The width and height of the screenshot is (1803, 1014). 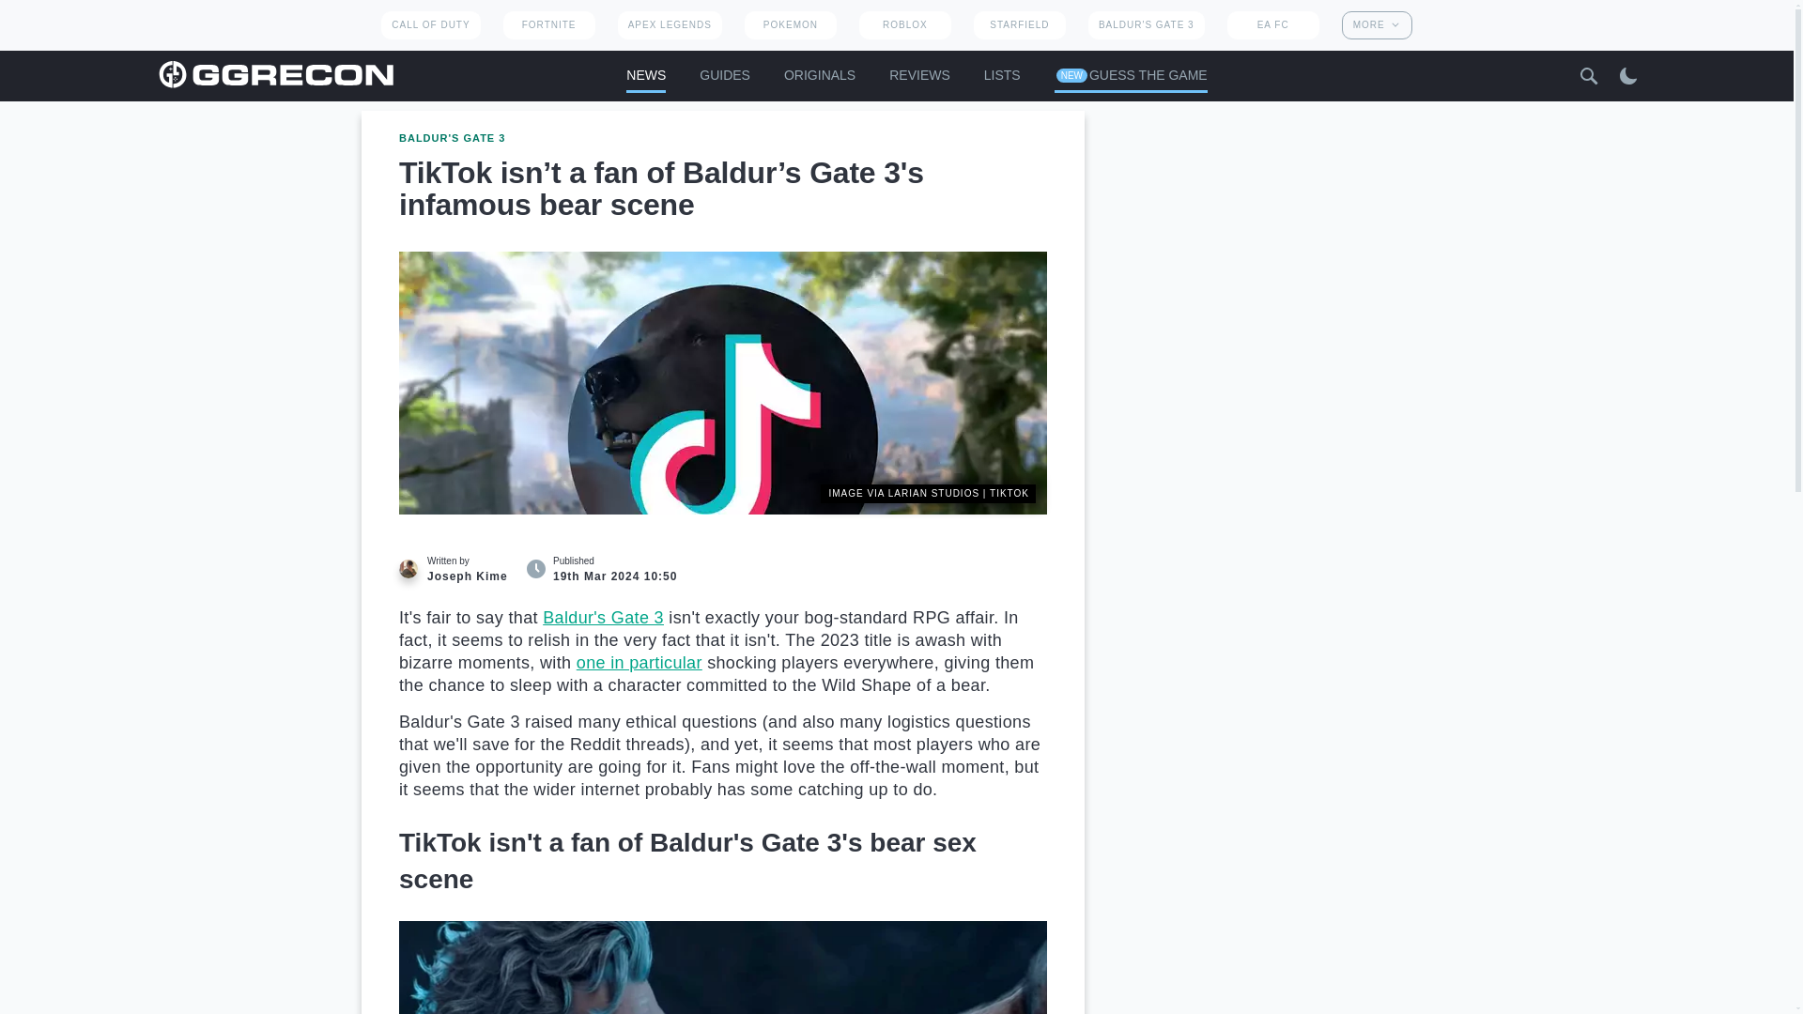 I want to click on CALL OF DUTY, so click(x=430, y=24).